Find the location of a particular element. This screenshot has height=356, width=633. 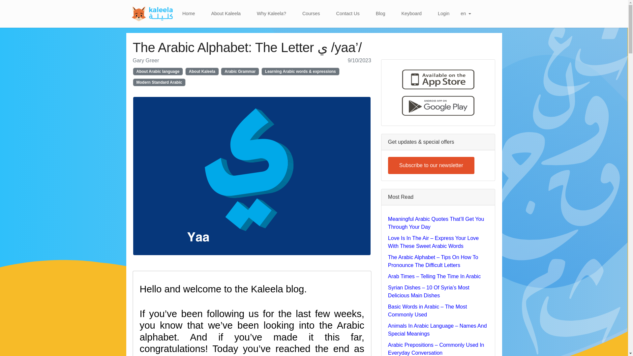

Keyboard is located at coordinates (411, 14).